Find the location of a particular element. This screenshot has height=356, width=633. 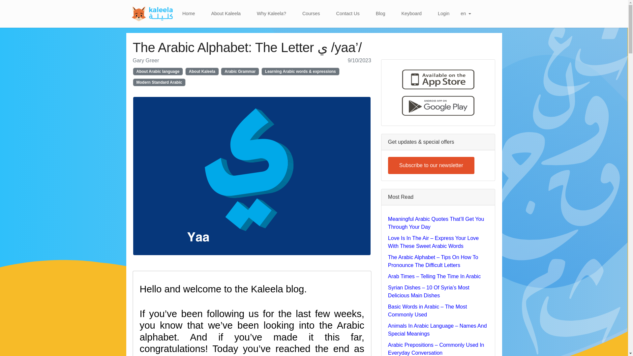

Keyboard is located at coordinates (411, 14).